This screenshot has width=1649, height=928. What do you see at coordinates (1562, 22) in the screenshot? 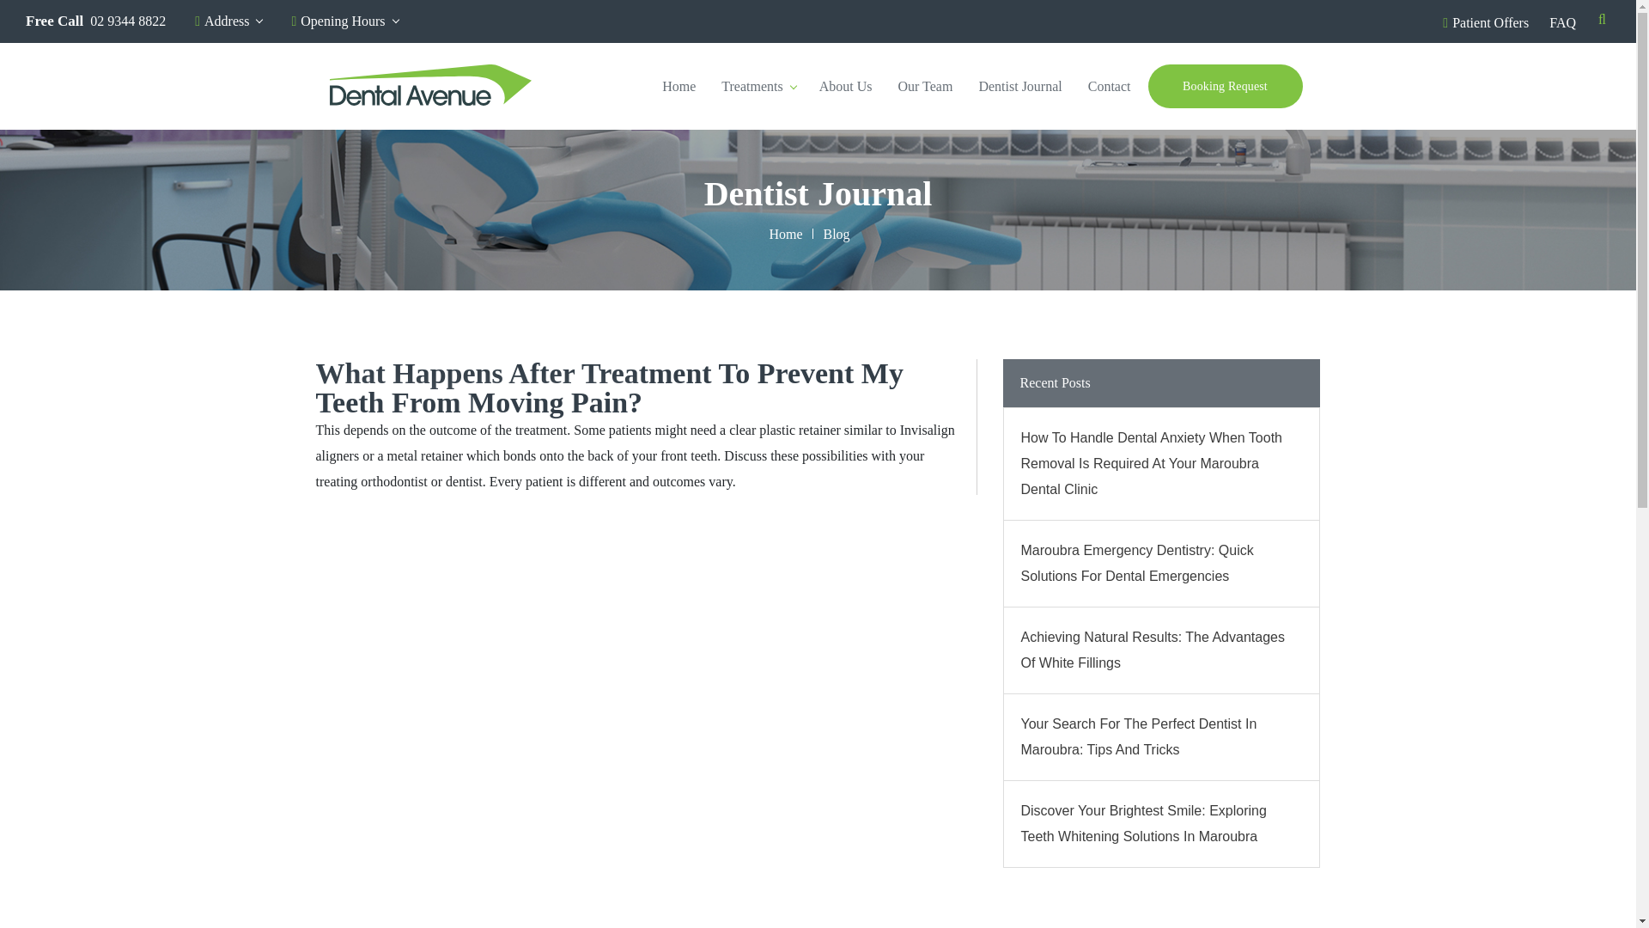
I see `Frequently Asked Questions` at bounding box center [1562, 22].